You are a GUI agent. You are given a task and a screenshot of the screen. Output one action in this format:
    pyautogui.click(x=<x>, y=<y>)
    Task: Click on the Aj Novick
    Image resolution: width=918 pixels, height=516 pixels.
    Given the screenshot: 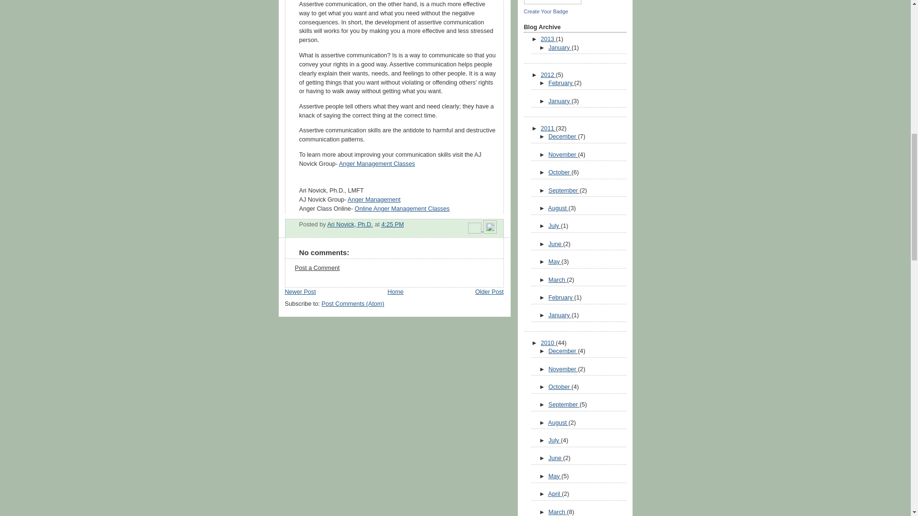 What is the action you would take?
    pyautogui.click(x=553, y=3)
    